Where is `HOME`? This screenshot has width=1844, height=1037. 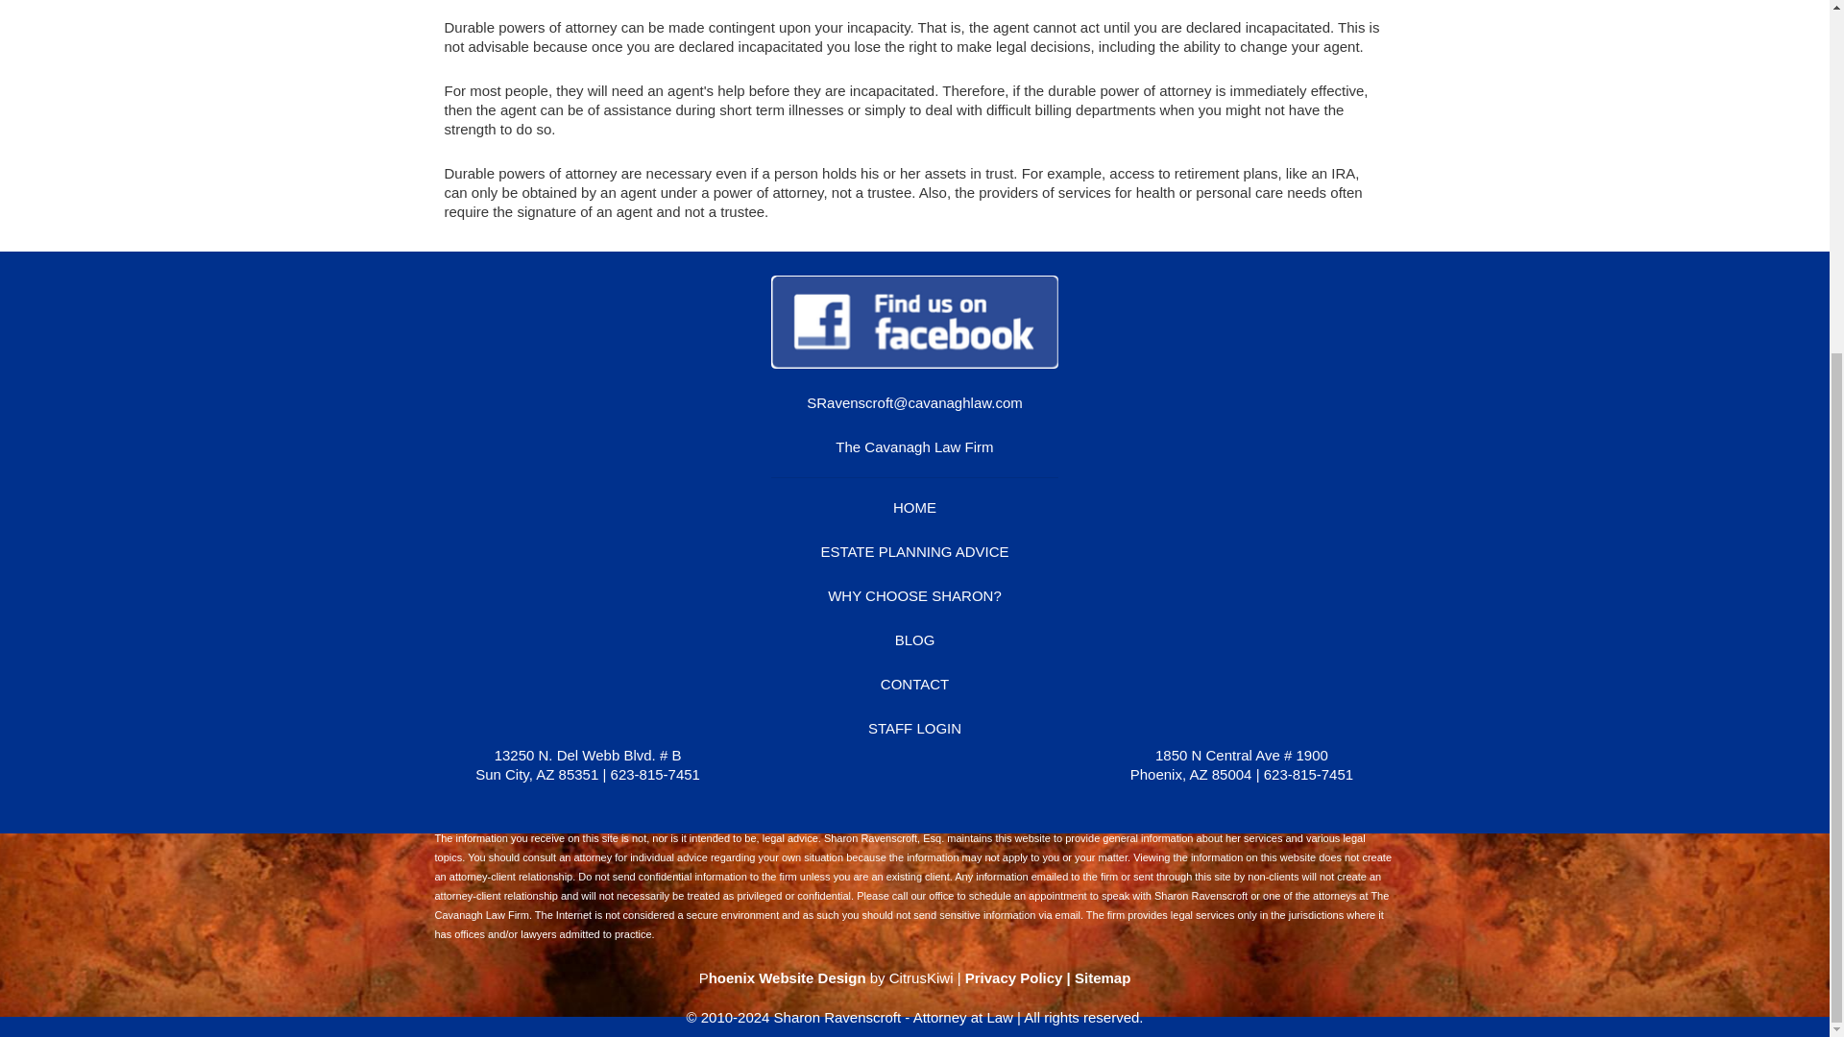
HOME is located at coordinates (914, 507).